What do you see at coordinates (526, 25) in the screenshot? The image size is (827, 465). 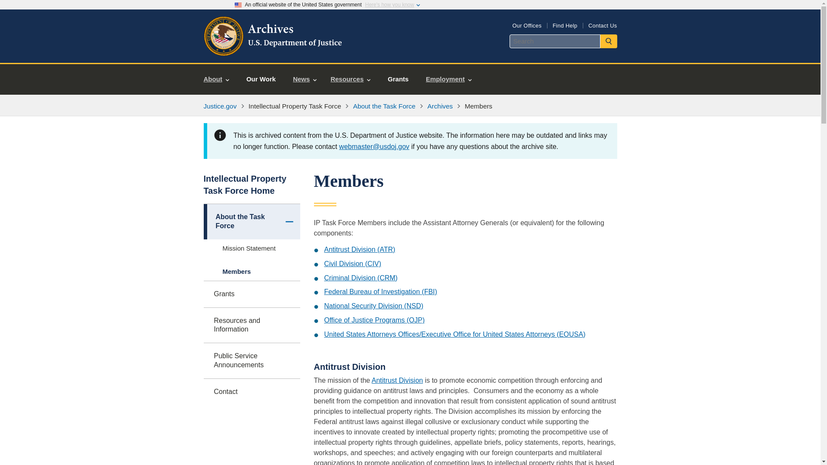 I see `Our Offices` at bounding box center [526, 25].